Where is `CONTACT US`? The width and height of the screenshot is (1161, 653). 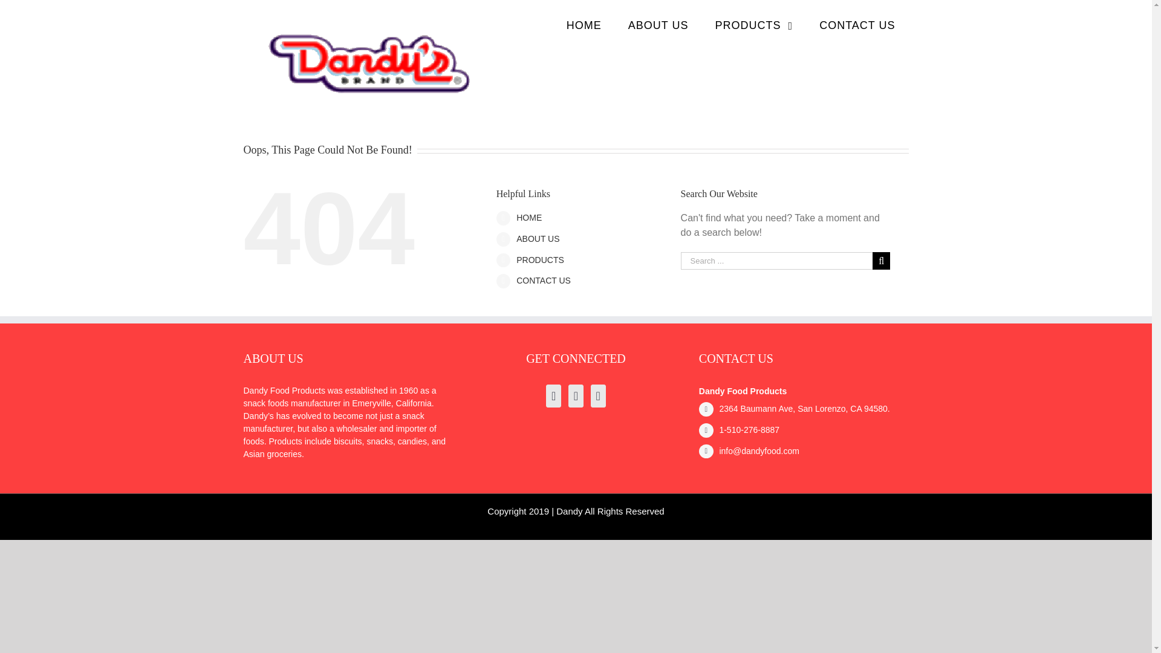 CONTACT US is located at coordinates (544, 280).